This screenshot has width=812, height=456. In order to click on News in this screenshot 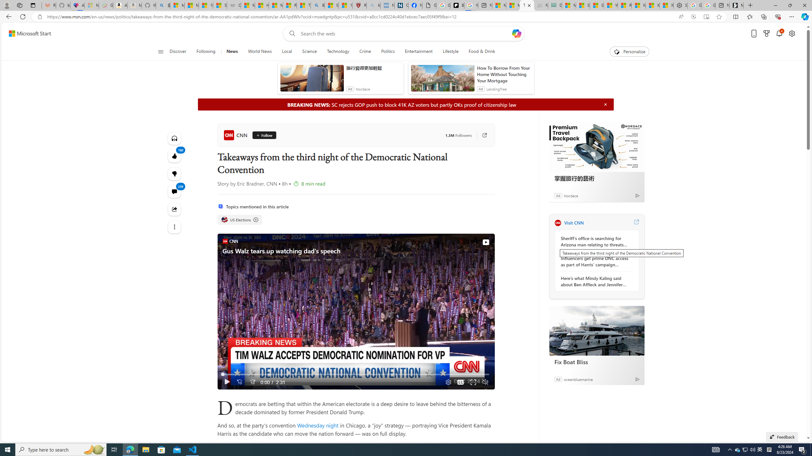, I will do `click(232, 52)`.